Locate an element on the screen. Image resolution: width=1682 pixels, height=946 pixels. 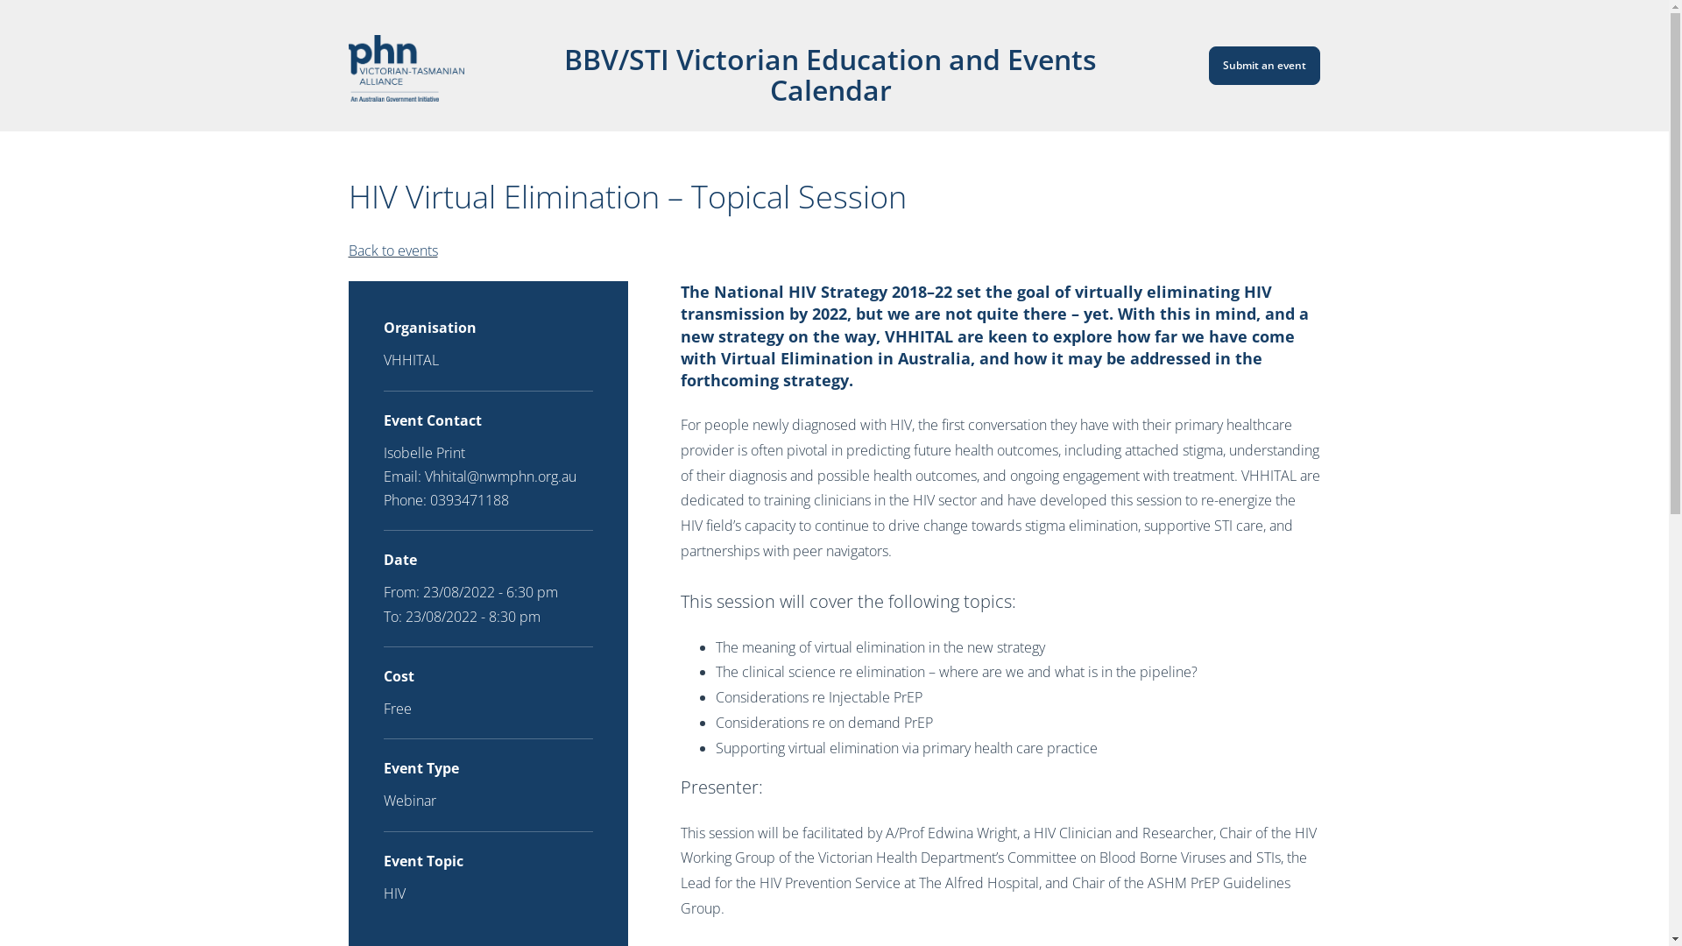
BBV/STI Victorian Education and Events Calendar is located at coordinates (818, 66).